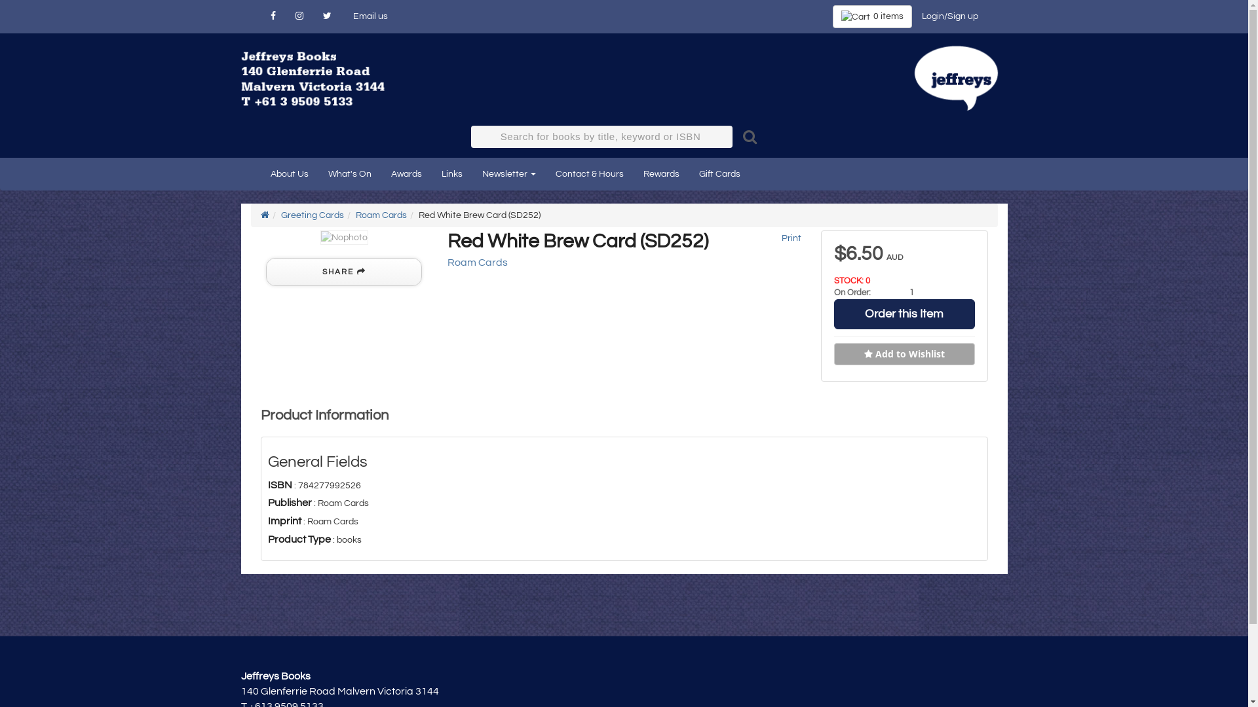 This screenshot has width=1258, height=707. I want to click on Rewards, so click(660, 174).